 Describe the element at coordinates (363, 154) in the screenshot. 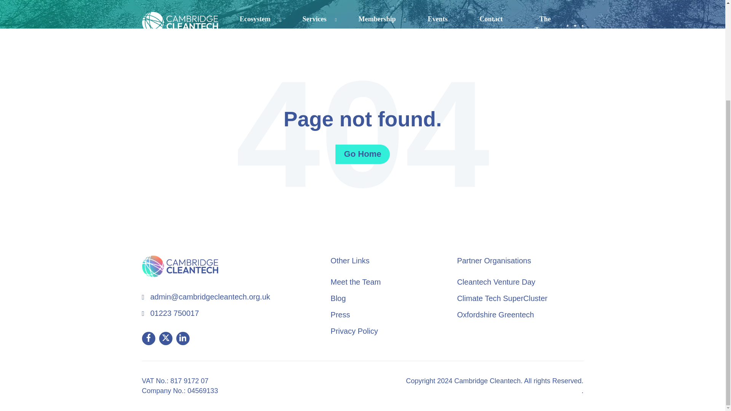

I see `Go Home` at that location.